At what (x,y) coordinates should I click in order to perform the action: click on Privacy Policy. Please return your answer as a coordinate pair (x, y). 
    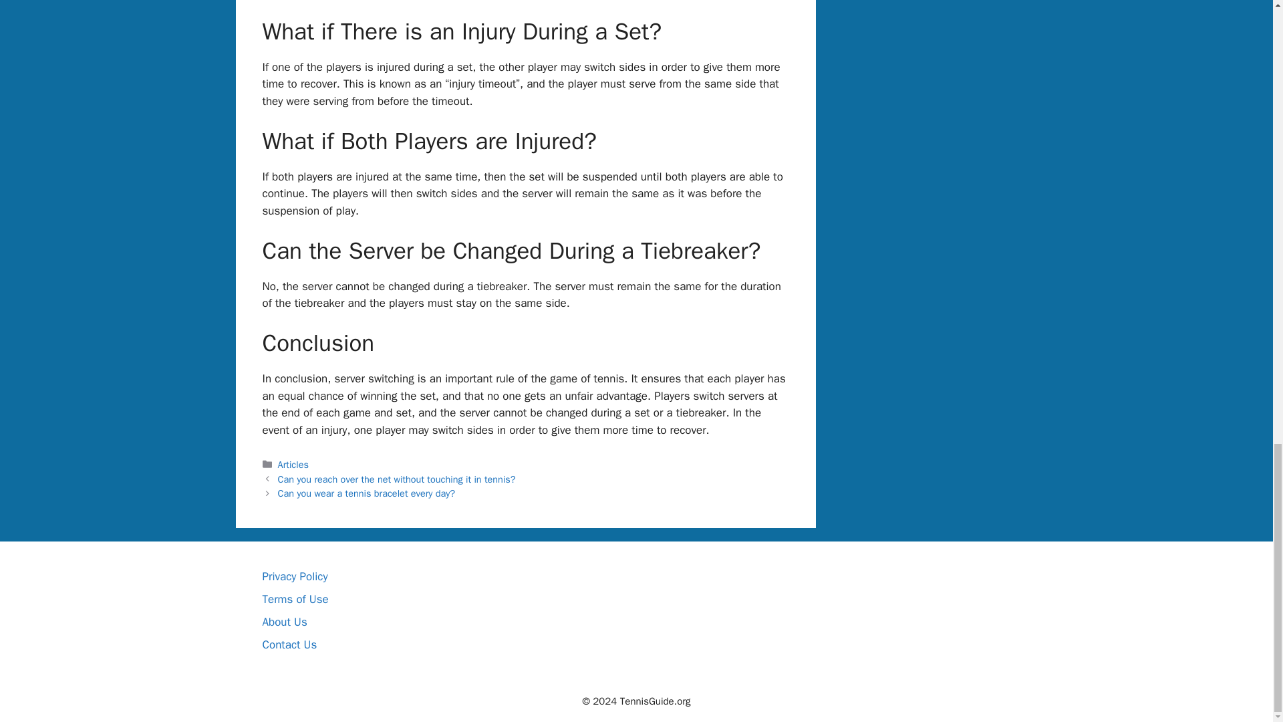
    Looking at the image, I should click on (294, 576).